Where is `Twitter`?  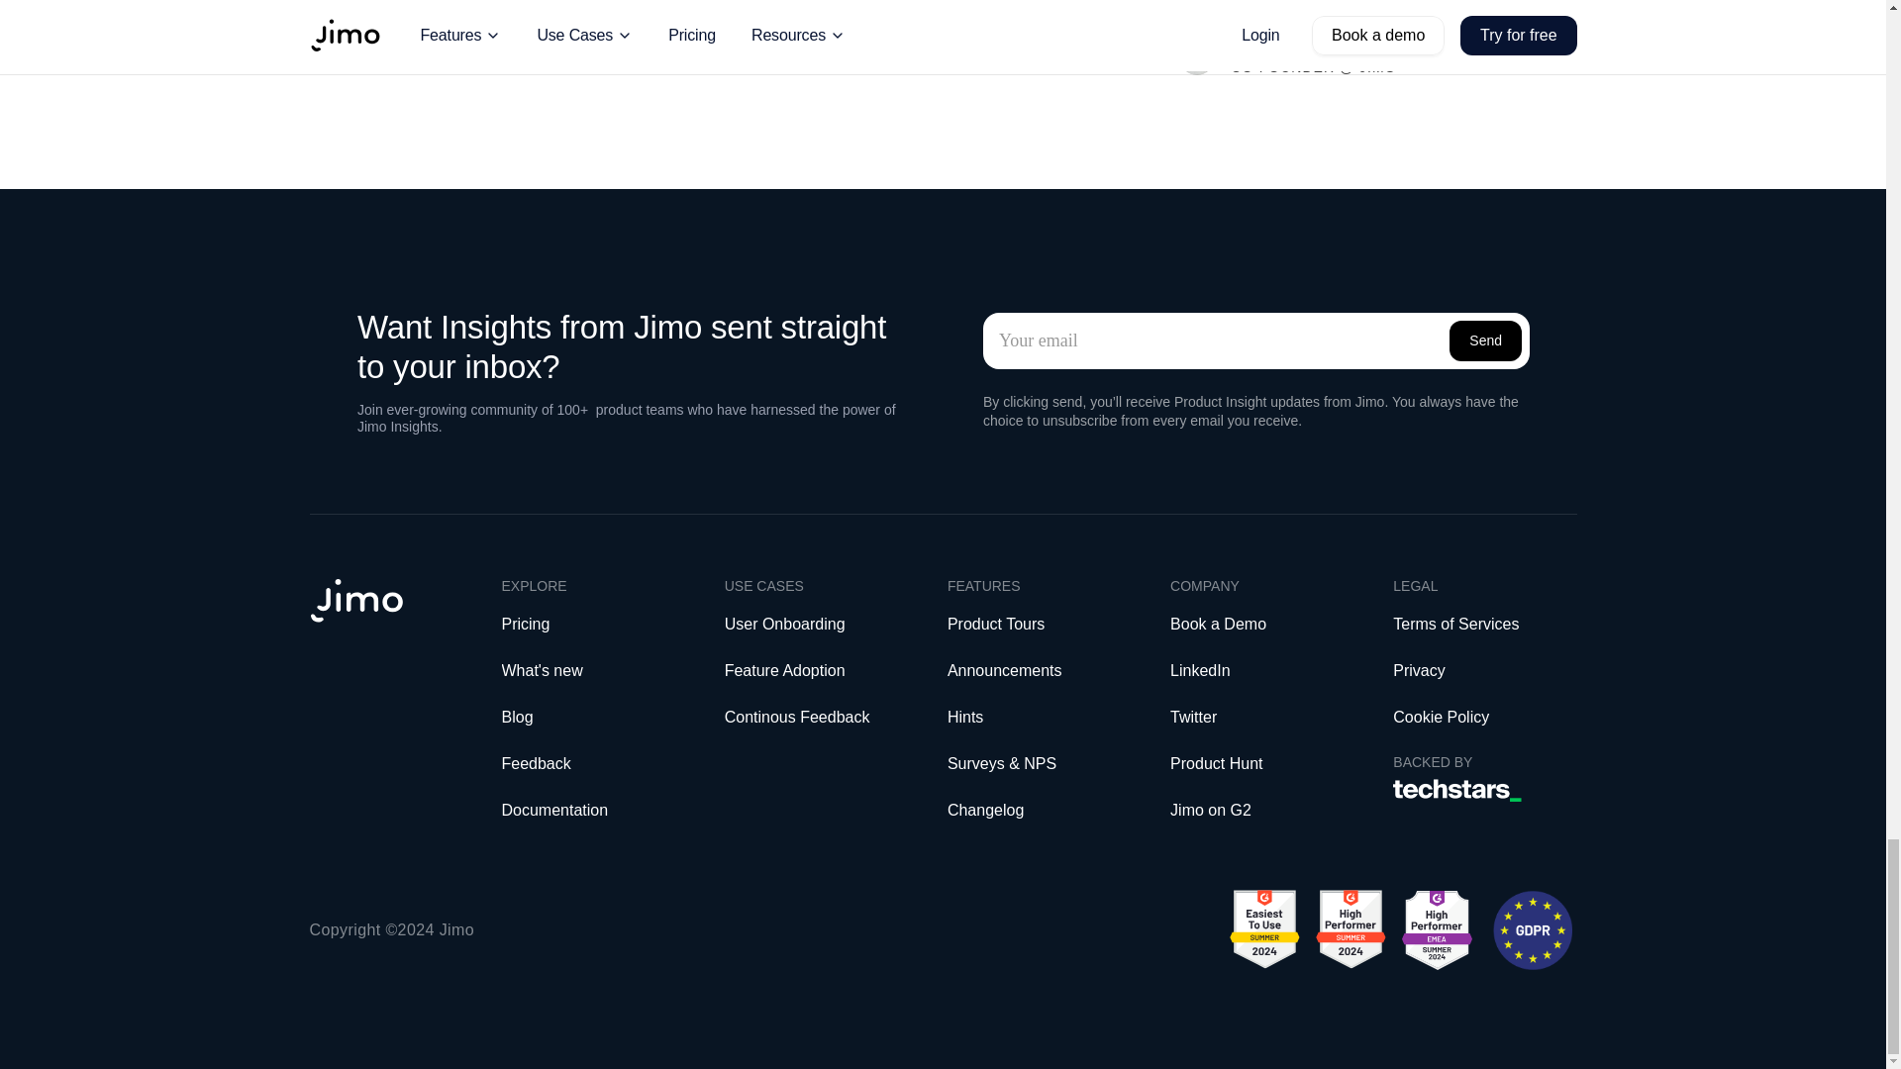
Twitter is located at coordinates (1261, 717).